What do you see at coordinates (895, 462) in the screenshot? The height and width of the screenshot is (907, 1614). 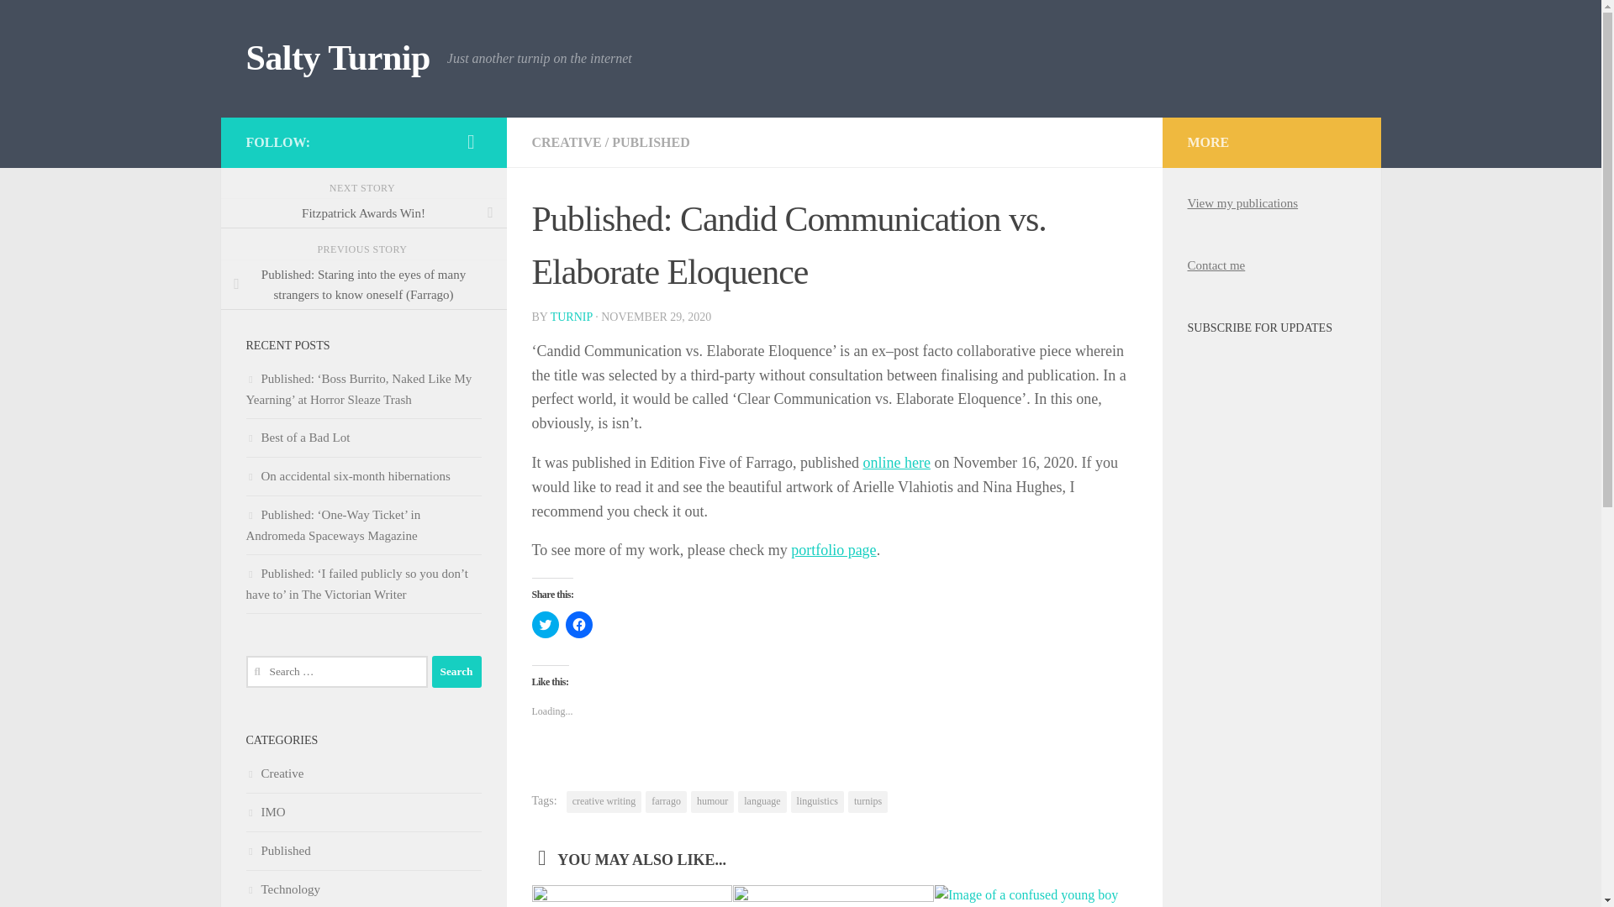 I see `online here` at bounding box center [895, 462].